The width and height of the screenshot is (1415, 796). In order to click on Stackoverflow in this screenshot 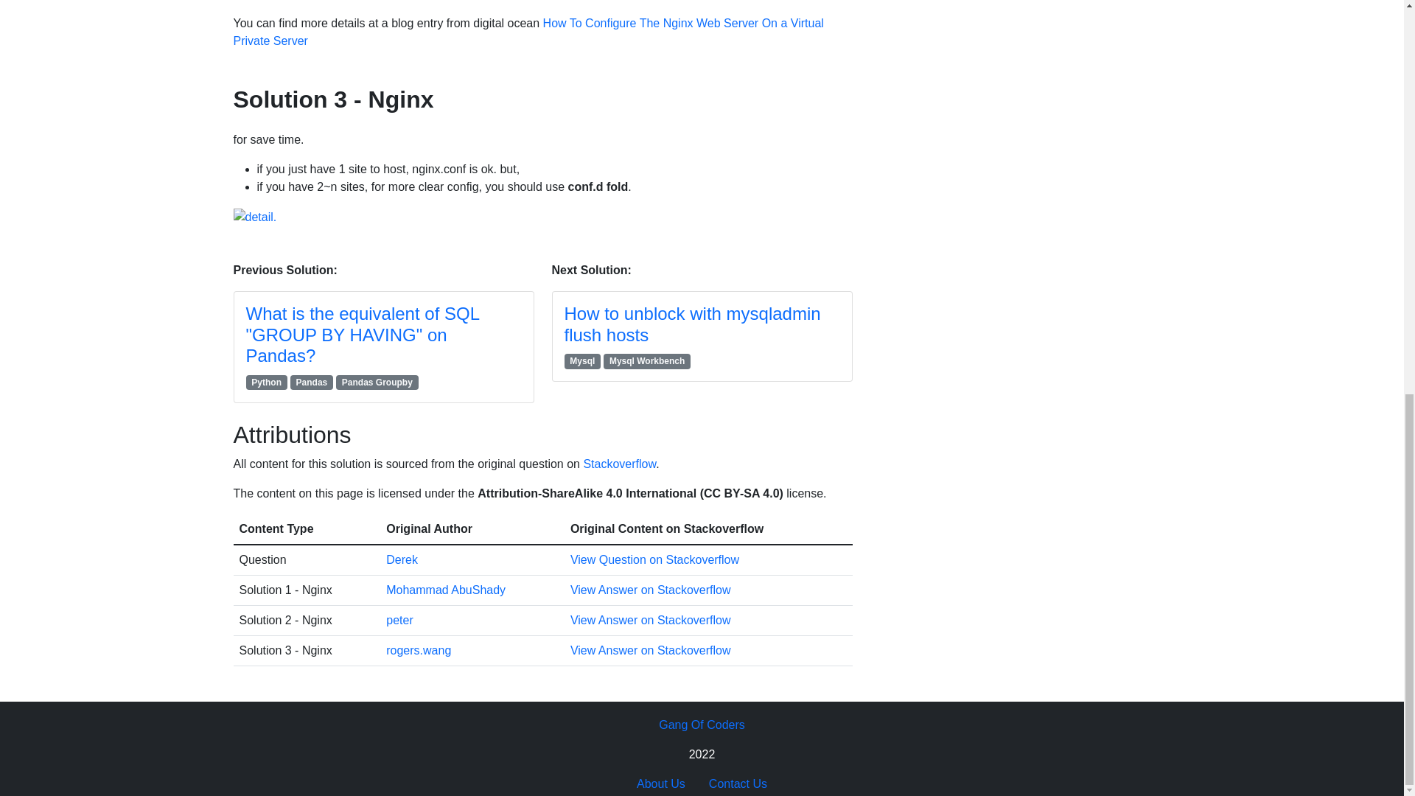, I will do `click(619, 463)`.